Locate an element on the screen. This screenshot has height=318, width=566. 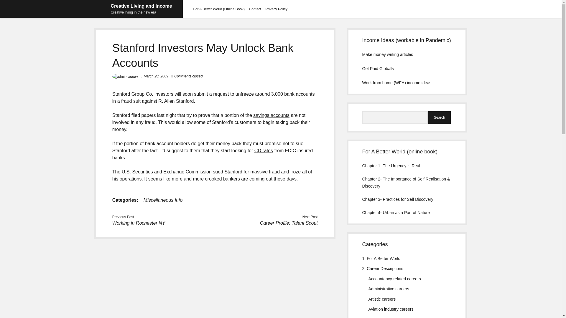
Administrative careers is located at coordinates (389, 289).